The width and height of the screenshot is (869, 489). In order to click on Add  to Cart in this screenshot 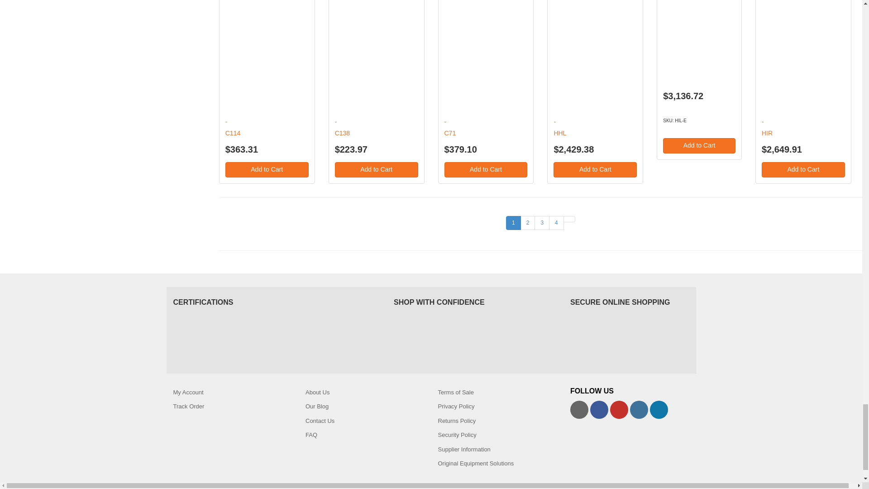, I will do `click(376, 169)`.